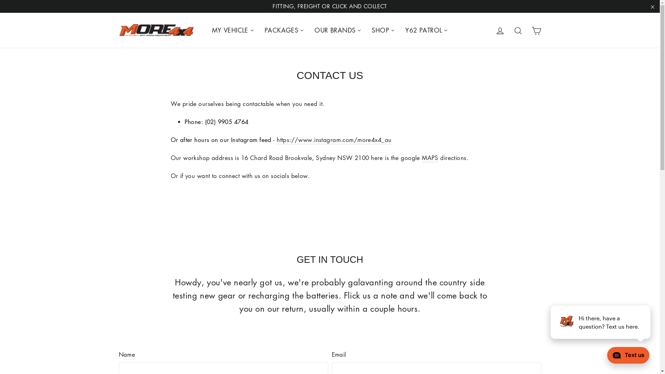 This screenshot has height=374, width=665. What do you see at coordinates (284, 30) in the screenshot?
I see `PACKAGES` at bounding box center [284, 30].